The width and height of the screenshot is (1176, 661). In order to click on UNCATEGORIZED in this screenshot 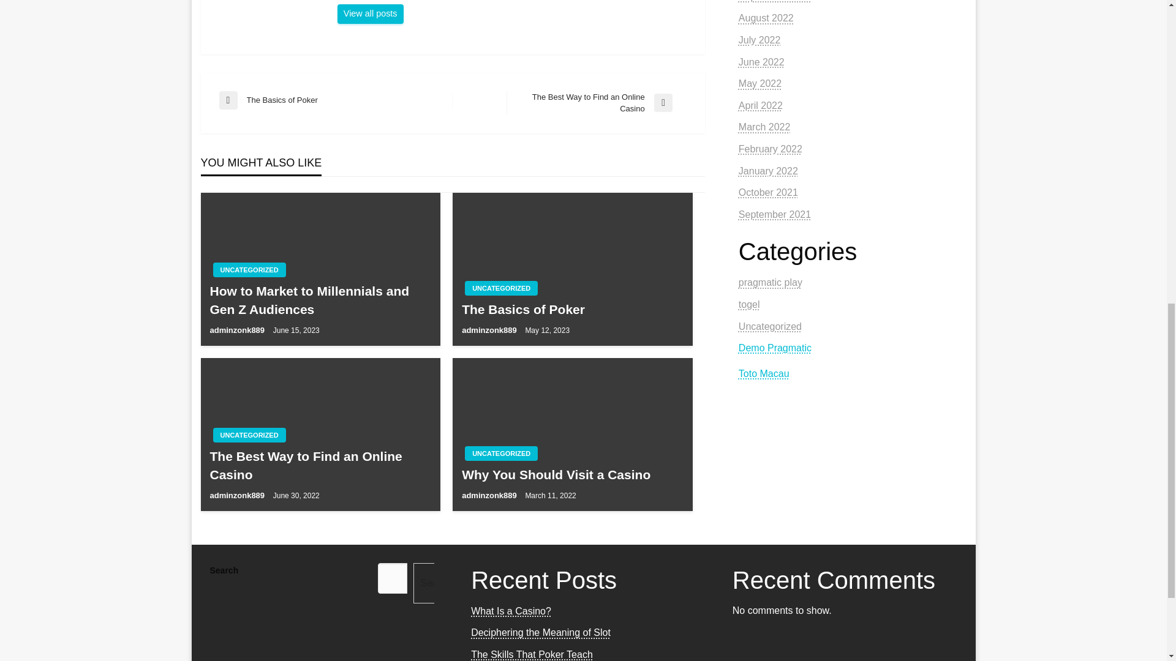, I will do `click(370, 13)`.